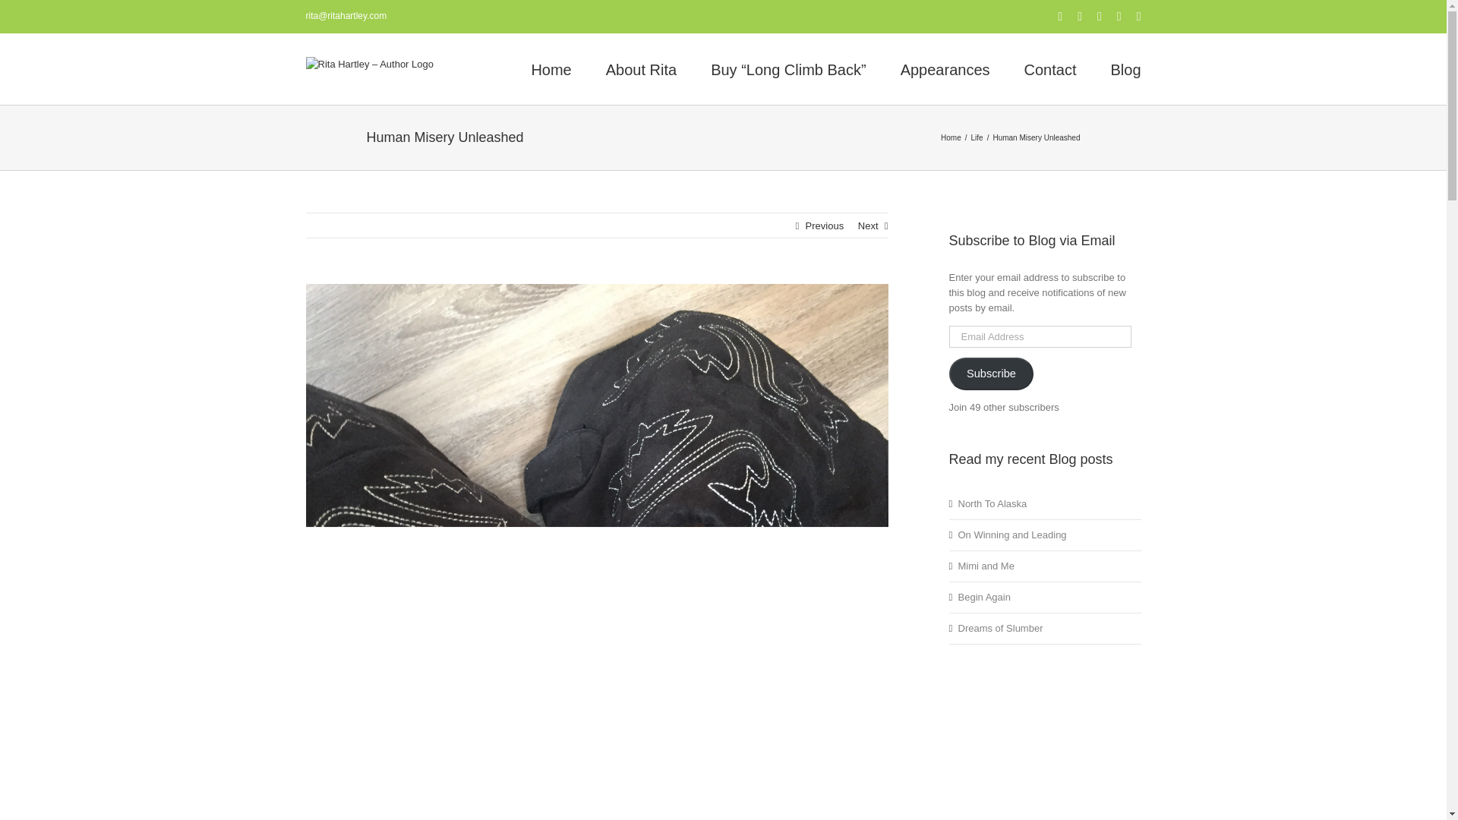 The image size is (1458, 820). Describe the element at coordinates (951, 137) in the screenshot. I see `Home` at that location.